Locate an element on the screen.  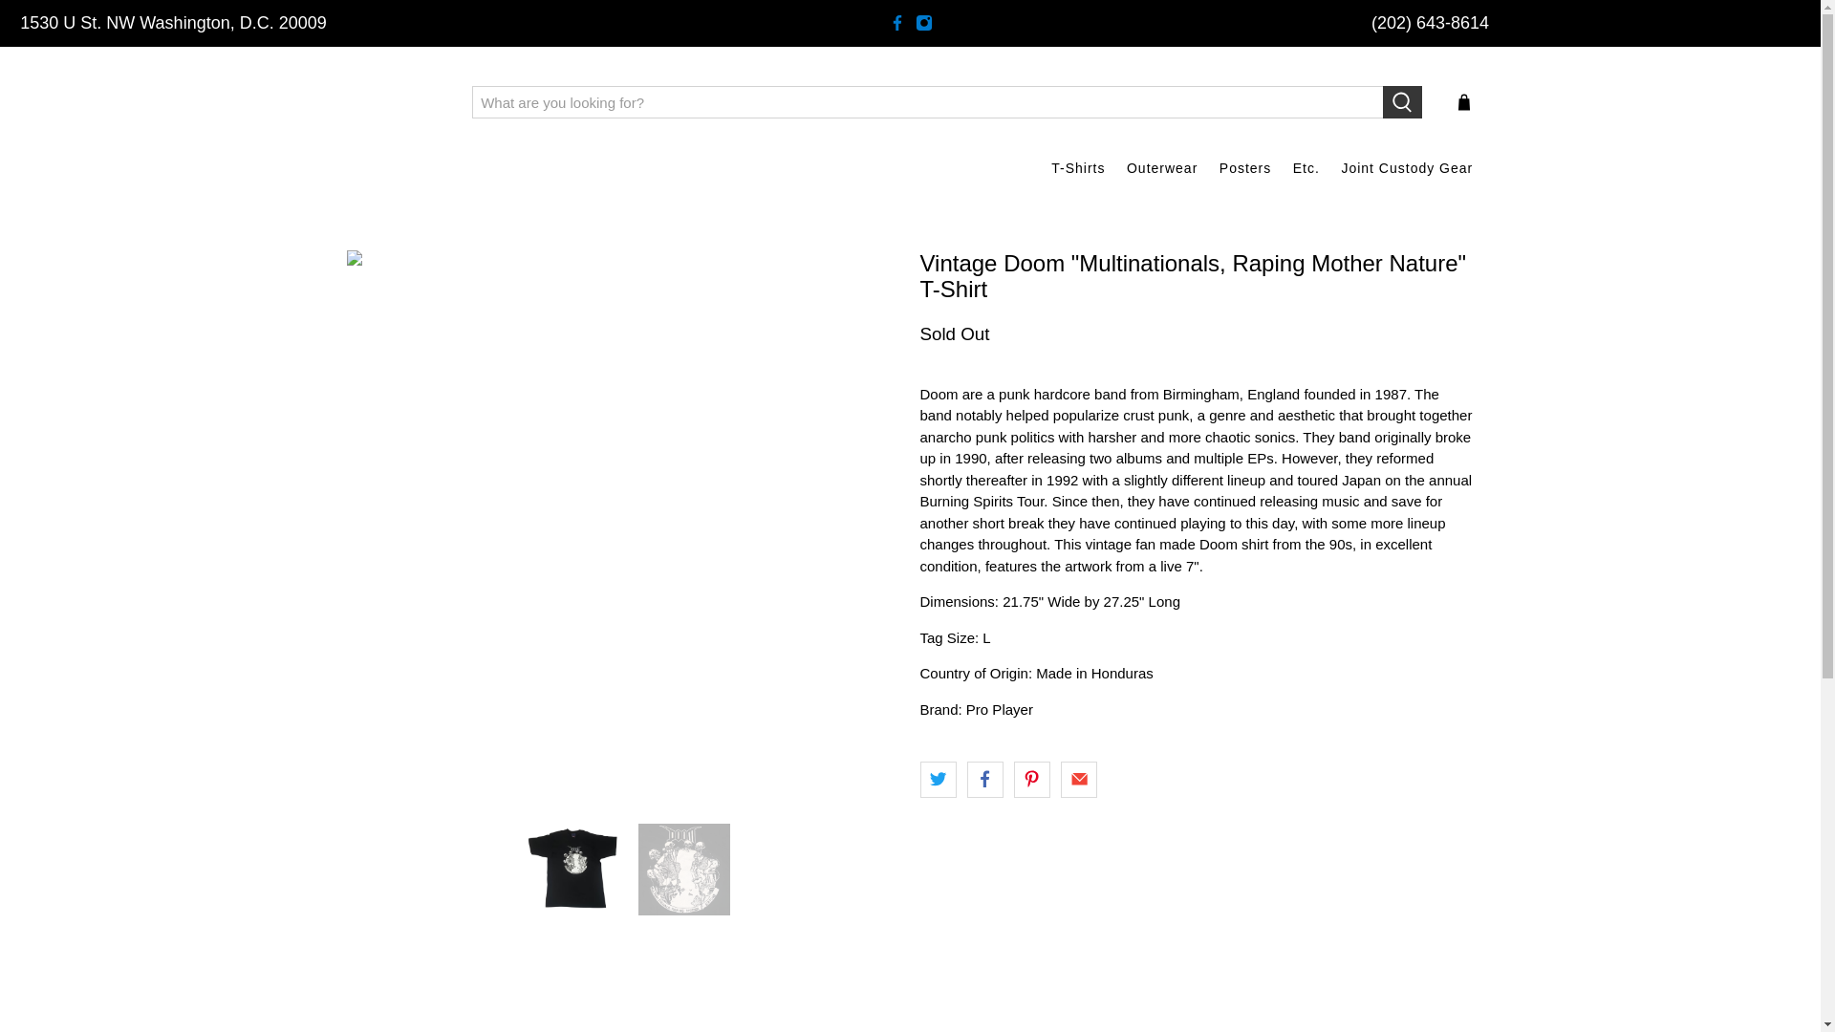
jointcustodydc is located at coordinates (396, 101).